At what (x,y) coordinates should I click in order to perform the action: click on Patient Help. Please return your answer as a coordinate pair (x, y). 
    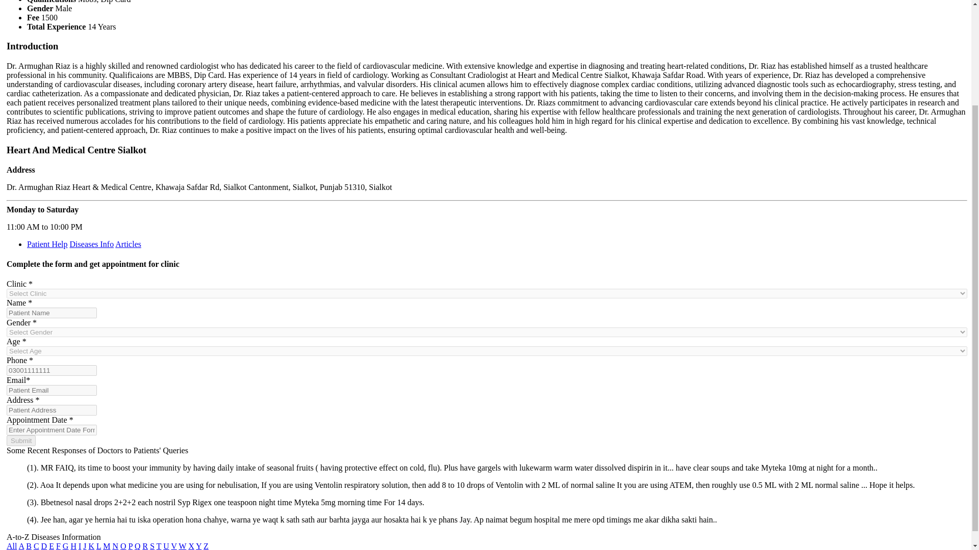
    Looking at the image, I should click on (47, 243).